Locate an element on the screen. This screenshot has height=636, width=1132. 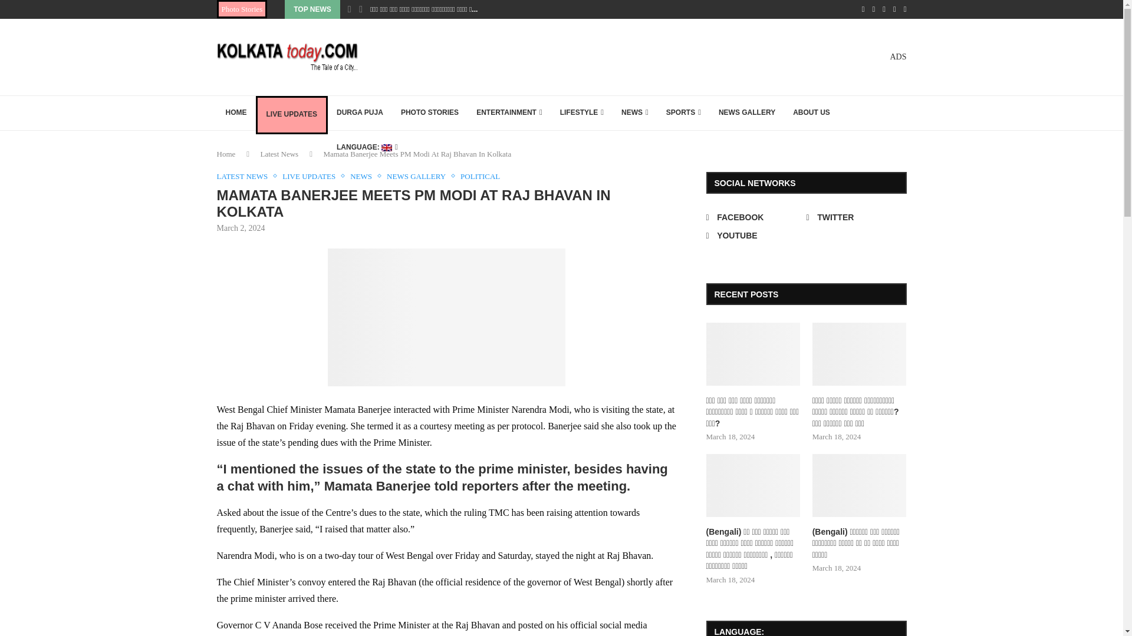
LIVE UPDATES is located at coordinates (291, 114).